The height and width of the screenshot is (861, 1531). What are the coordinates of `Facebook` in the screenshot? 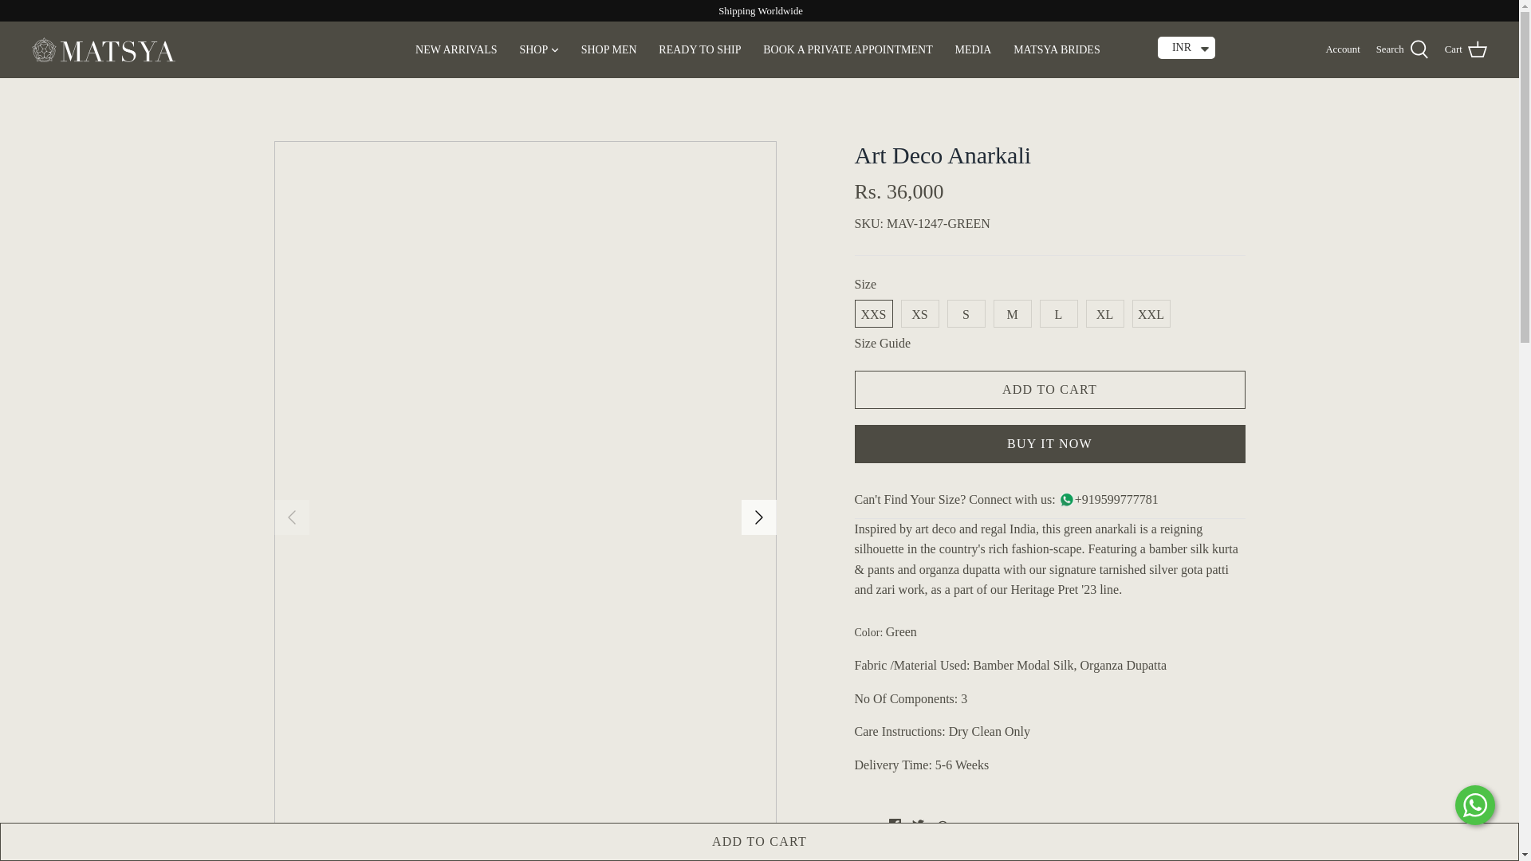 It's located at (895, 824).